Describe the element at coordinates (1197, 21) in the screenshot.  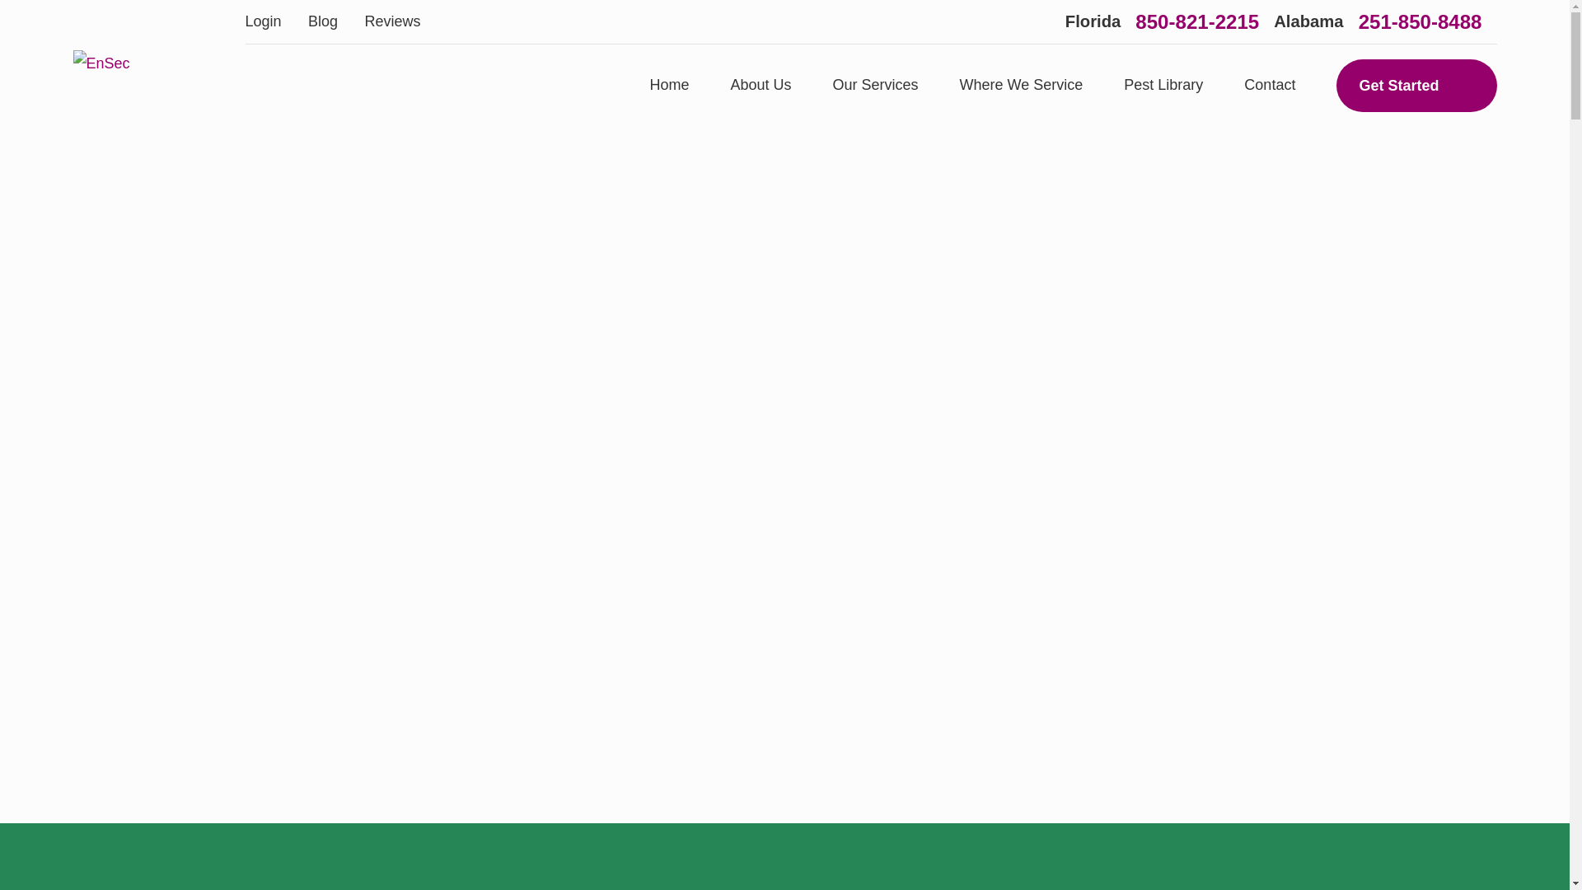
I see `850-821-2215` at that location.